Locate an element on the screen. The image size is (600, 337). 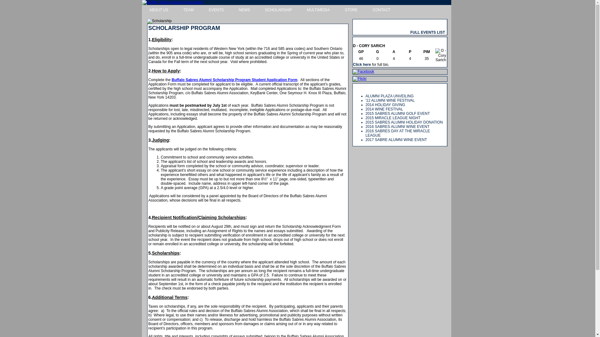
SCHOLARSHIP is located at coordinates (278, 10).